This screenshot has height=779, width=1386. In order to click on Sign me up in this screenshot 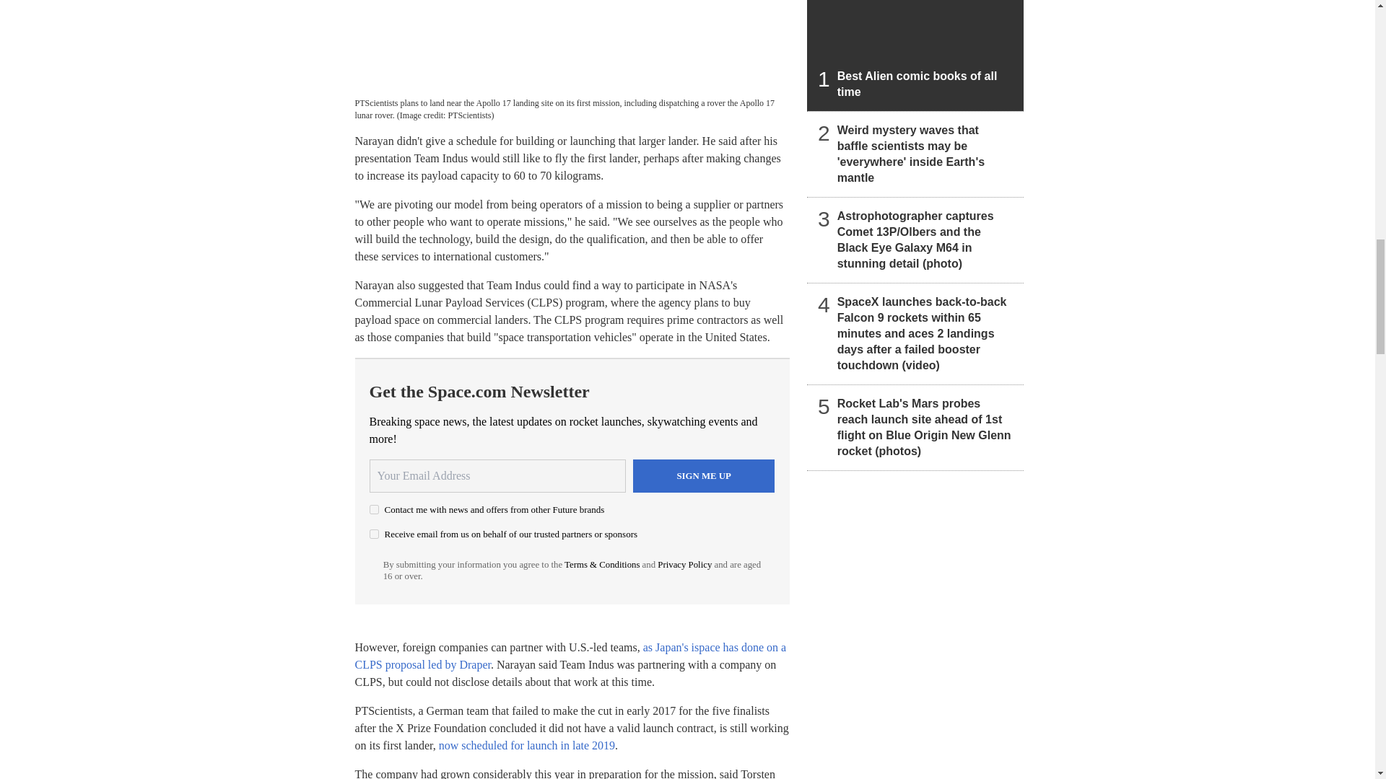, I will do `click(704, 476)`.